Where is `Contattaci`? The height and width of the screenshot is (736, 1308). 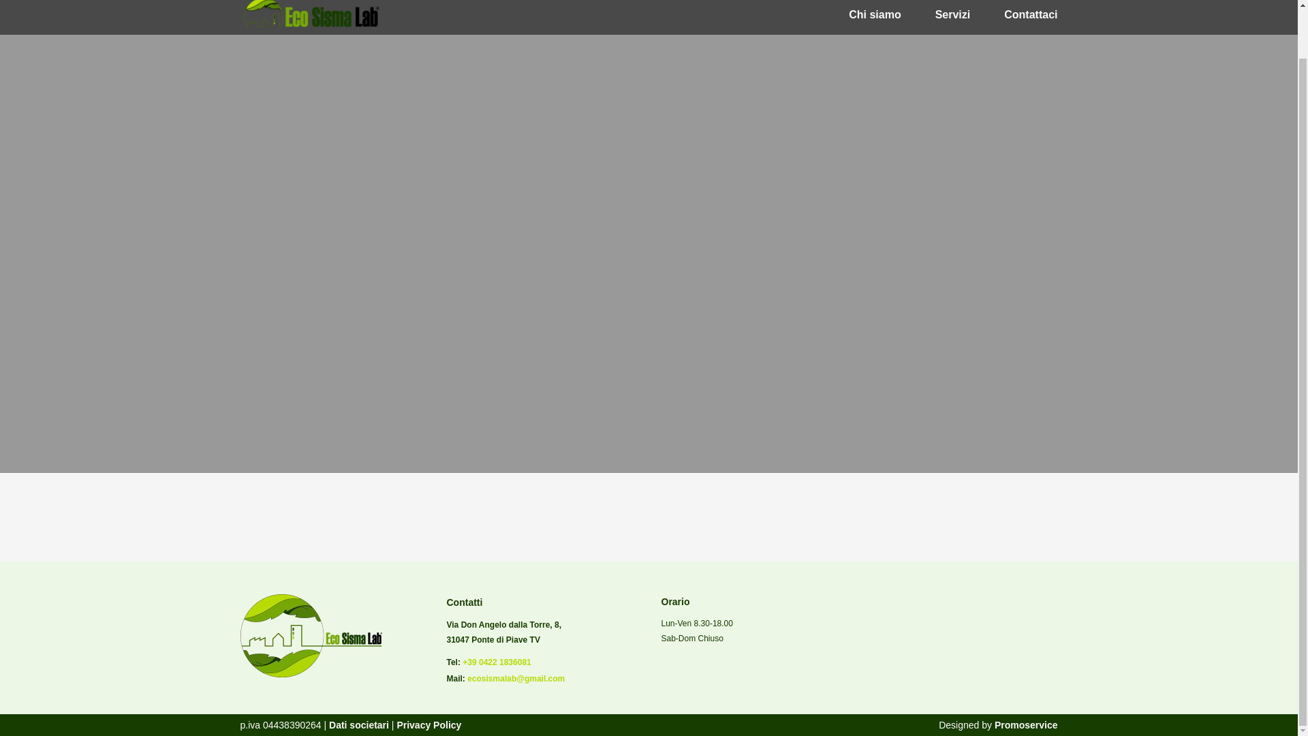 Contattaci is located at coordinates (1030, 14).